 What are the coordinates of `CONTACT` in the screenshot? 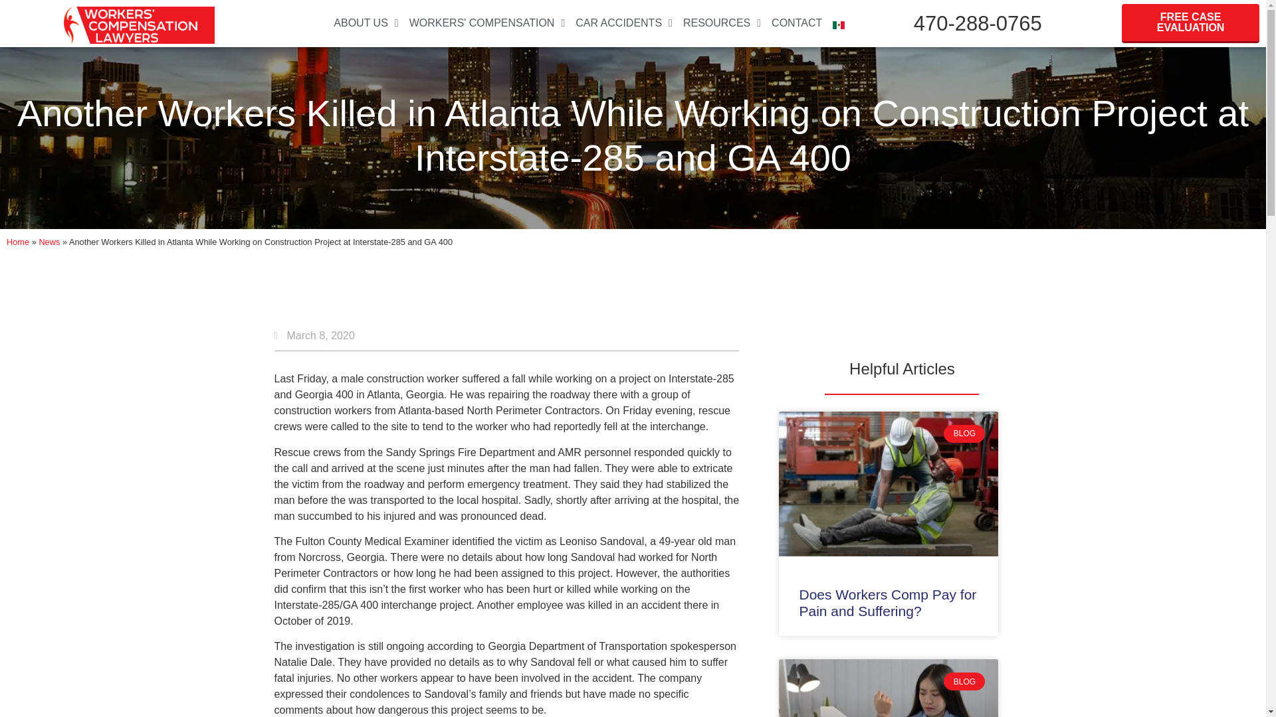 It's located at (796, 23).